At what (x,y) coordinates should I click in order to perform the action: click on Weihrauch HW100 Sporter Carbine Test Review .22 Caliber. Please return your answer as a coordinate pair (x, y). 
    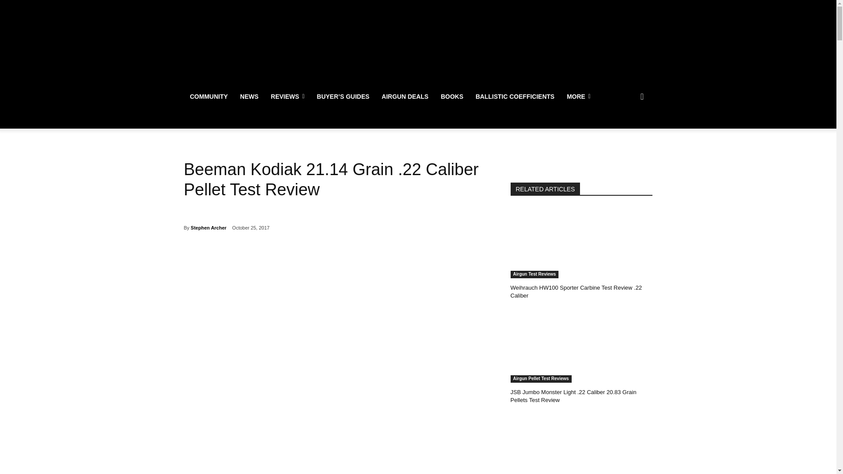
    Looking at the image, I should click on (576, 291).